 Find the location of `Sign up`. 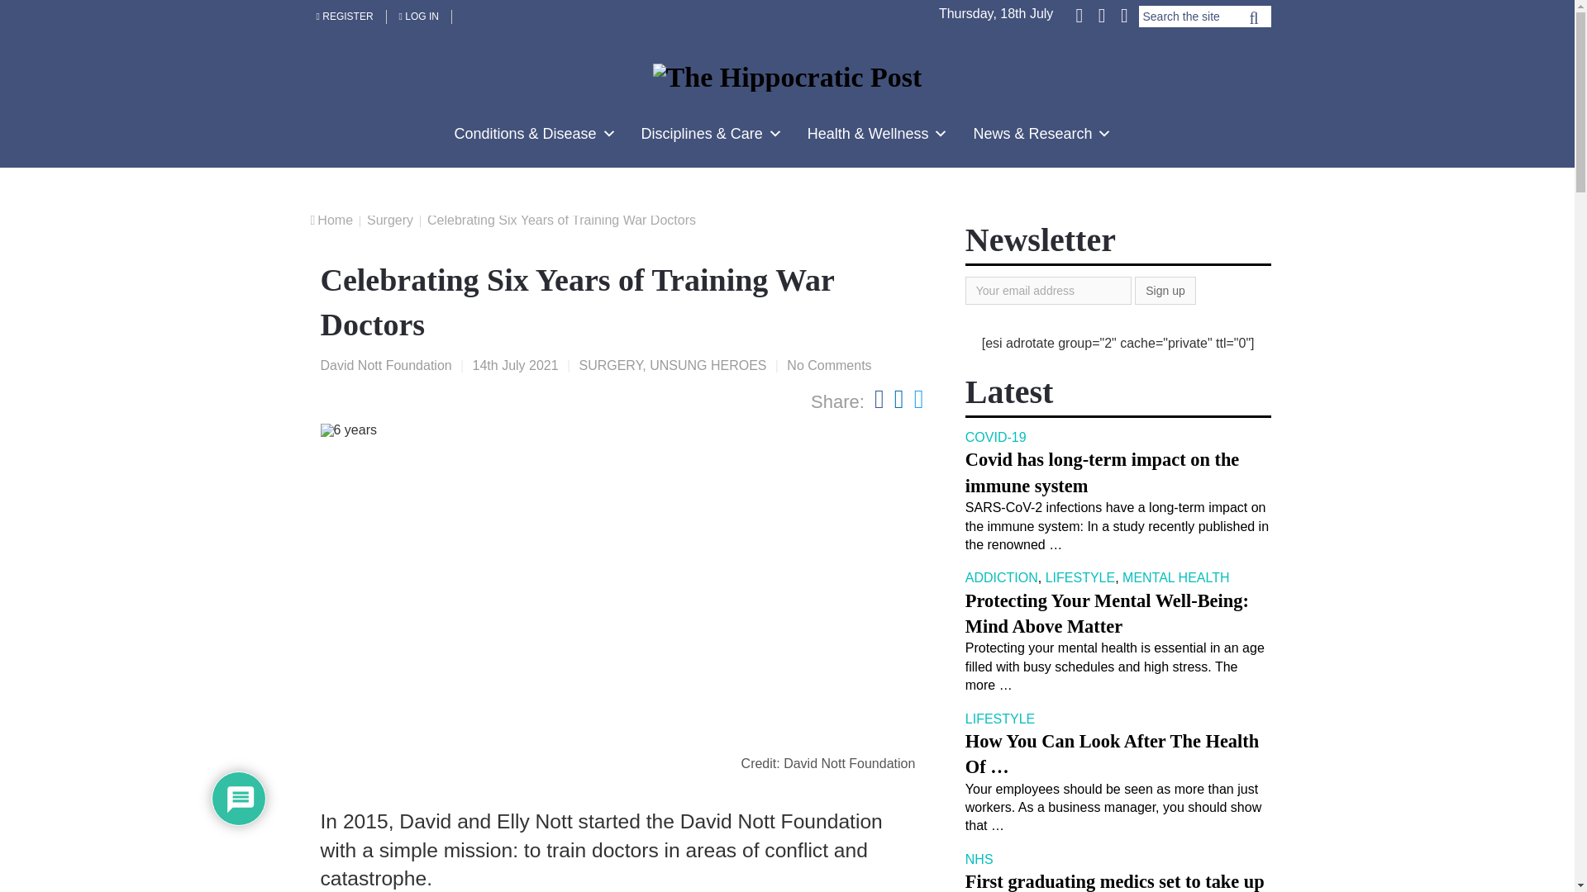

Sign up is located at coordinates (1164, 291).